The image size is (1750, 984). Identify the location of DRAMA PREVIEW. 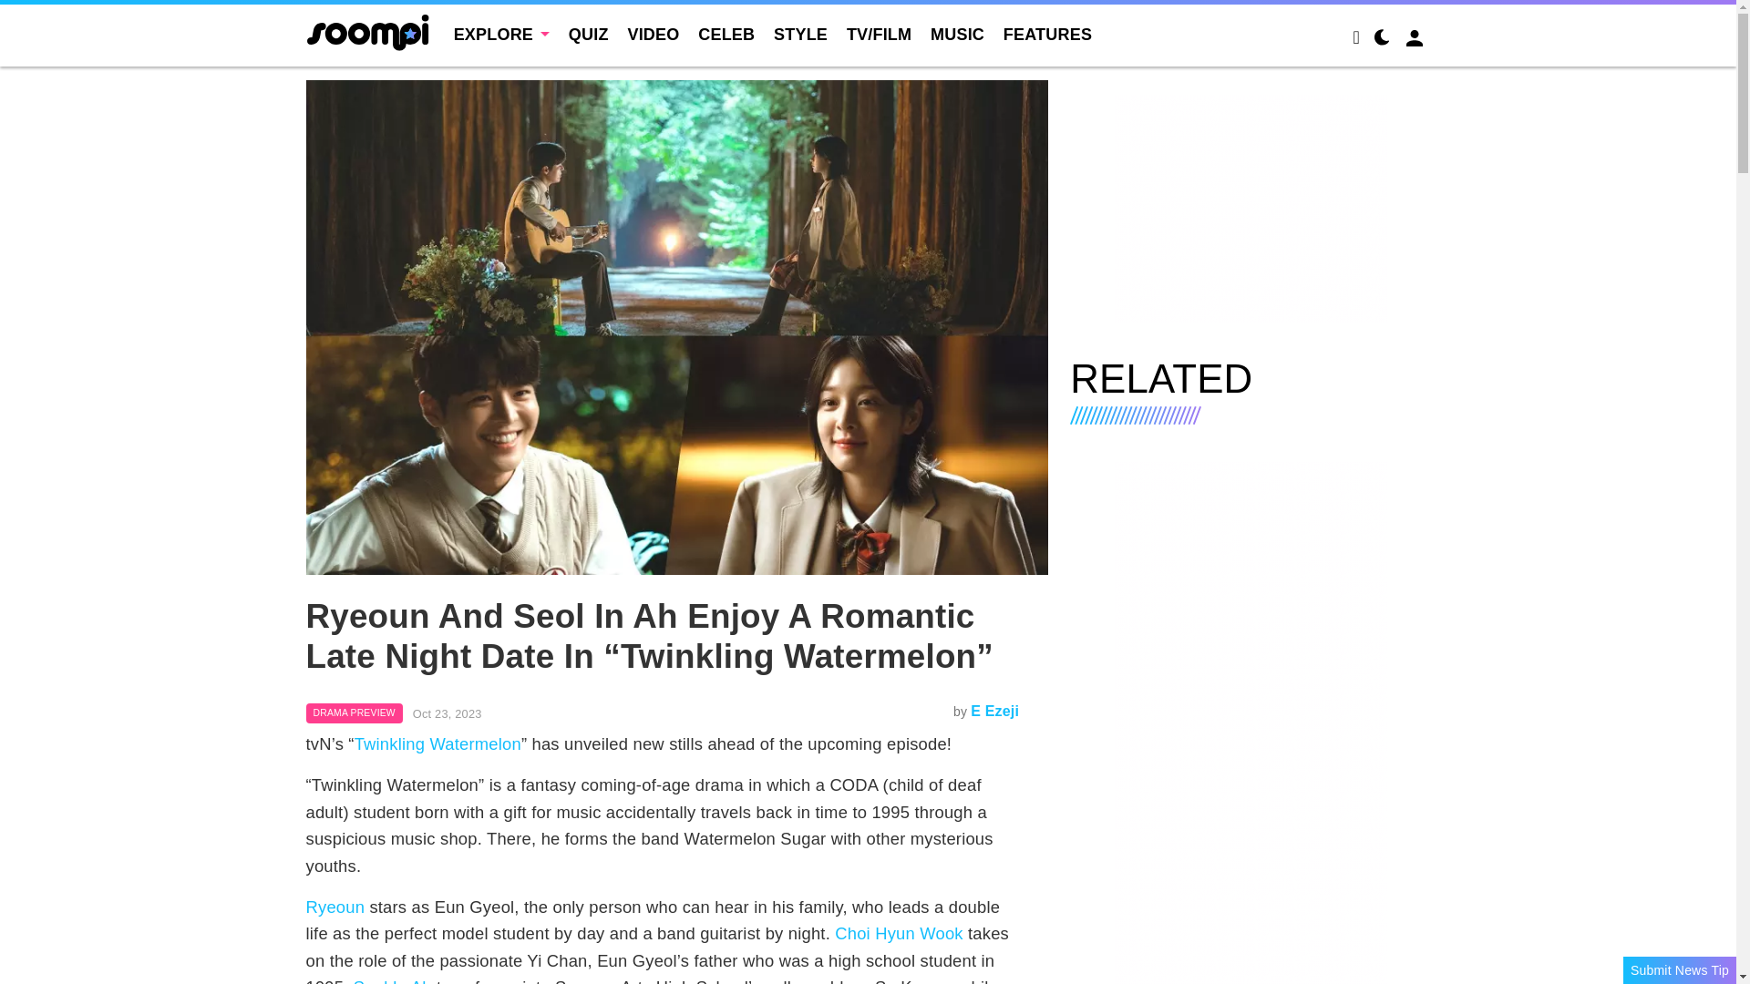
(354, 712).